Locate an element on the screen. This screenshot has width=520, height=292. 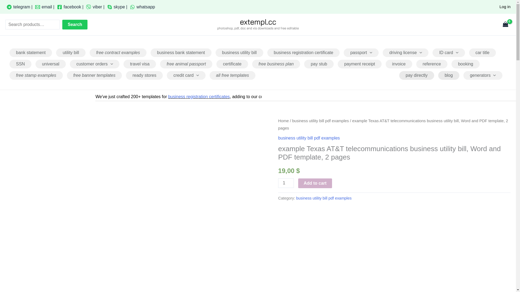
business bank statement is located at coordinates (181, 52).